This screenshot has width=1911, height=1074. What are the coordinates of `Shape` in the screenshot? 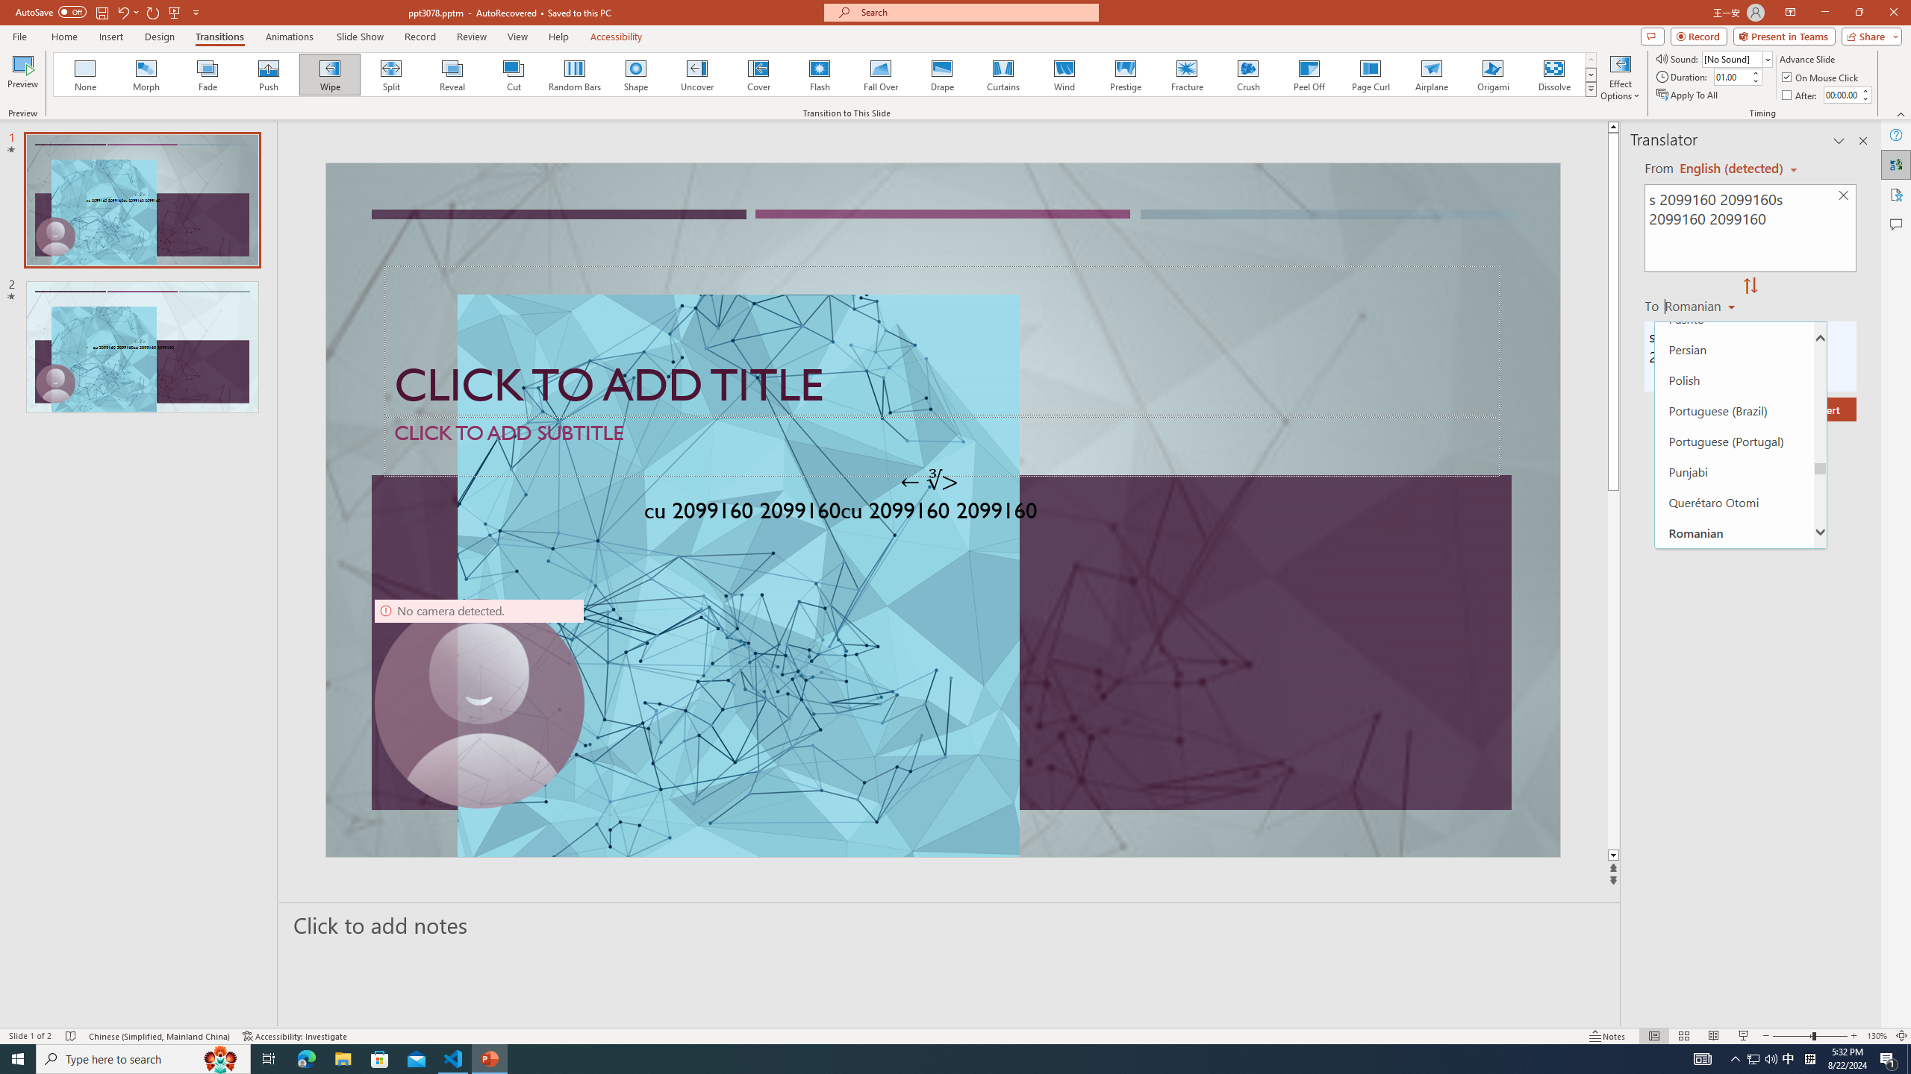 It's located at (636, 75).